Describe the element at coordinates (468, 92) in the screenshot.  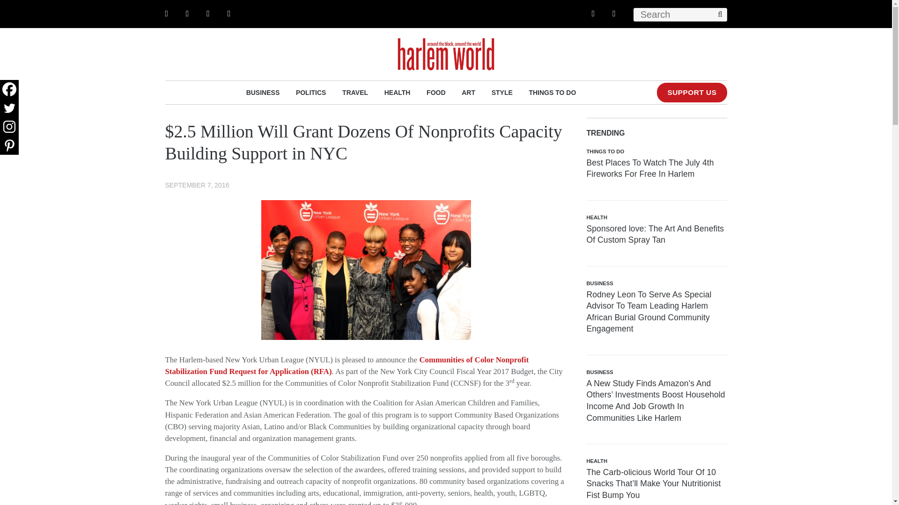
I see `ART` at that location.